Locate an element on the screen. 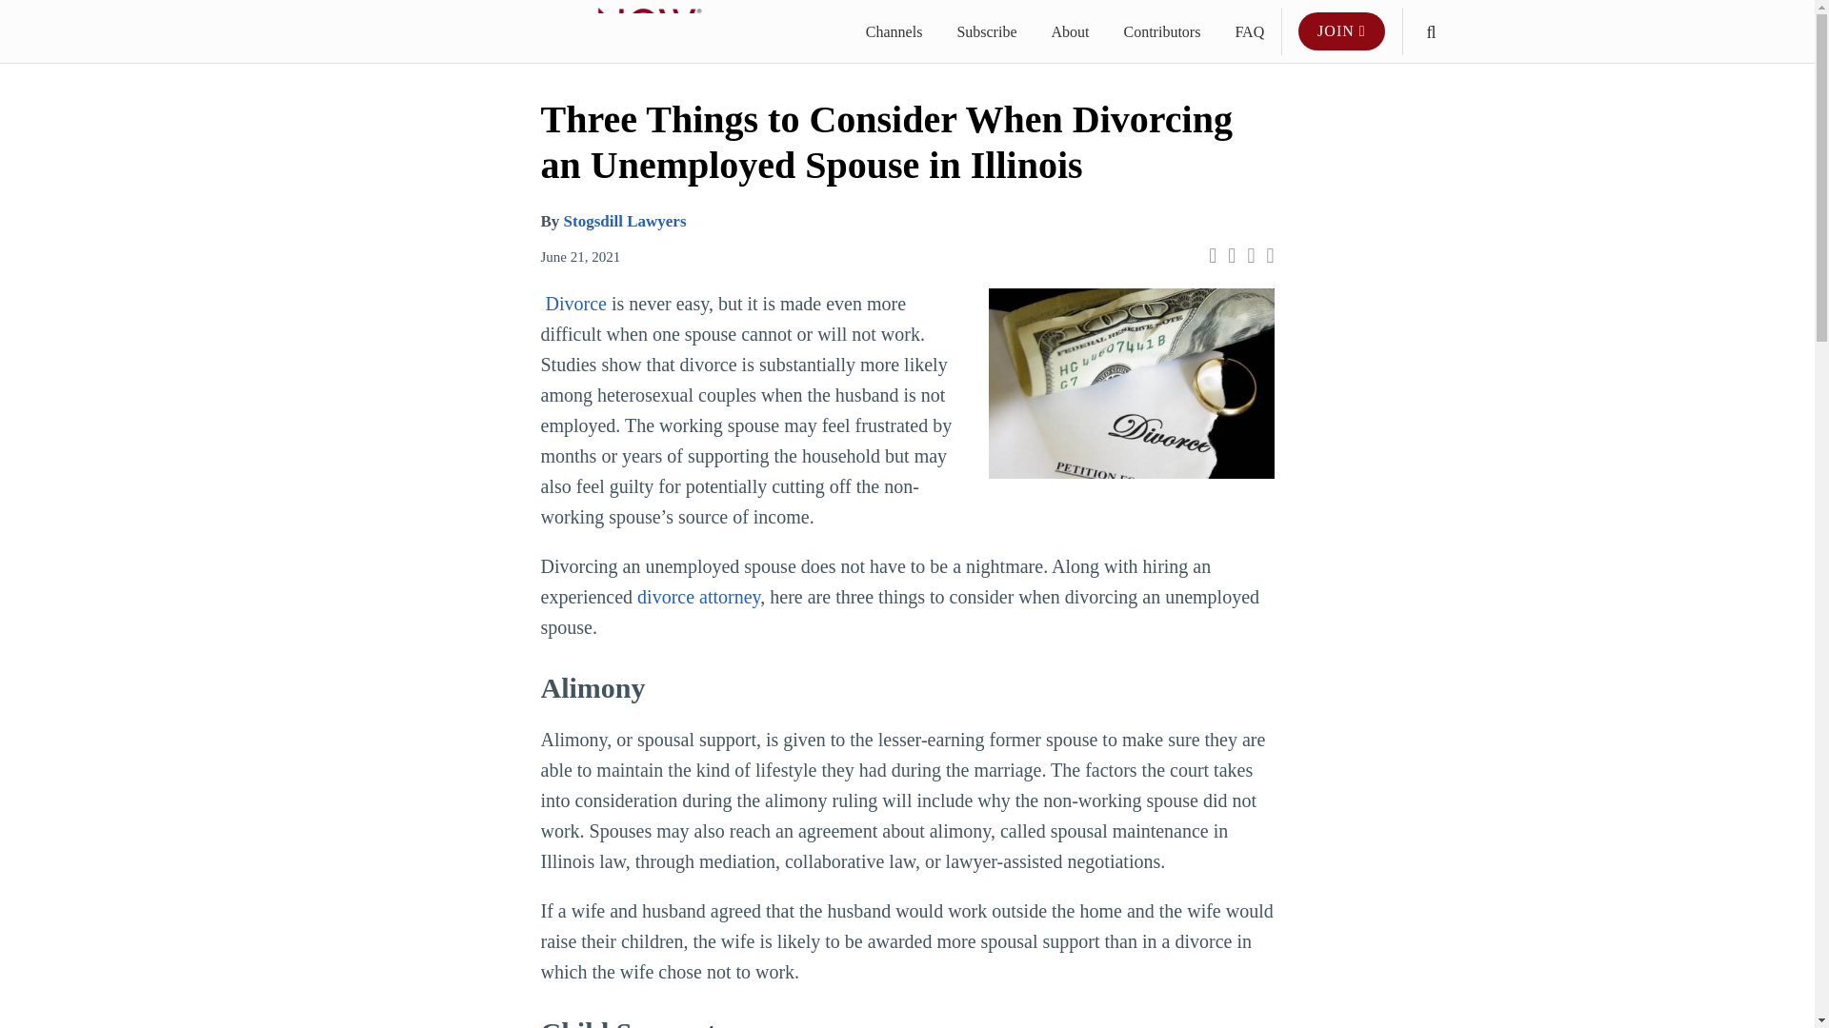  Like this post is located at coordinates (1251, 255).